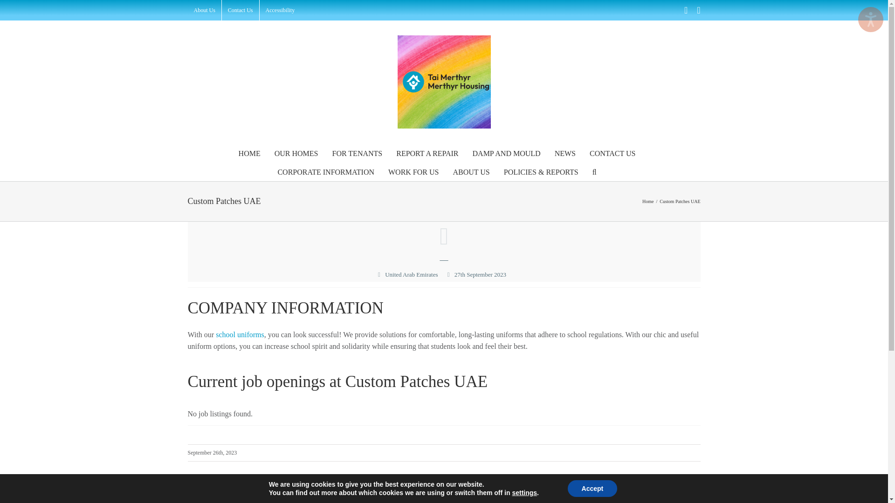 The width and height of the screenshot is (895, 503). I want to click on Contact Us, so click(241, 10).